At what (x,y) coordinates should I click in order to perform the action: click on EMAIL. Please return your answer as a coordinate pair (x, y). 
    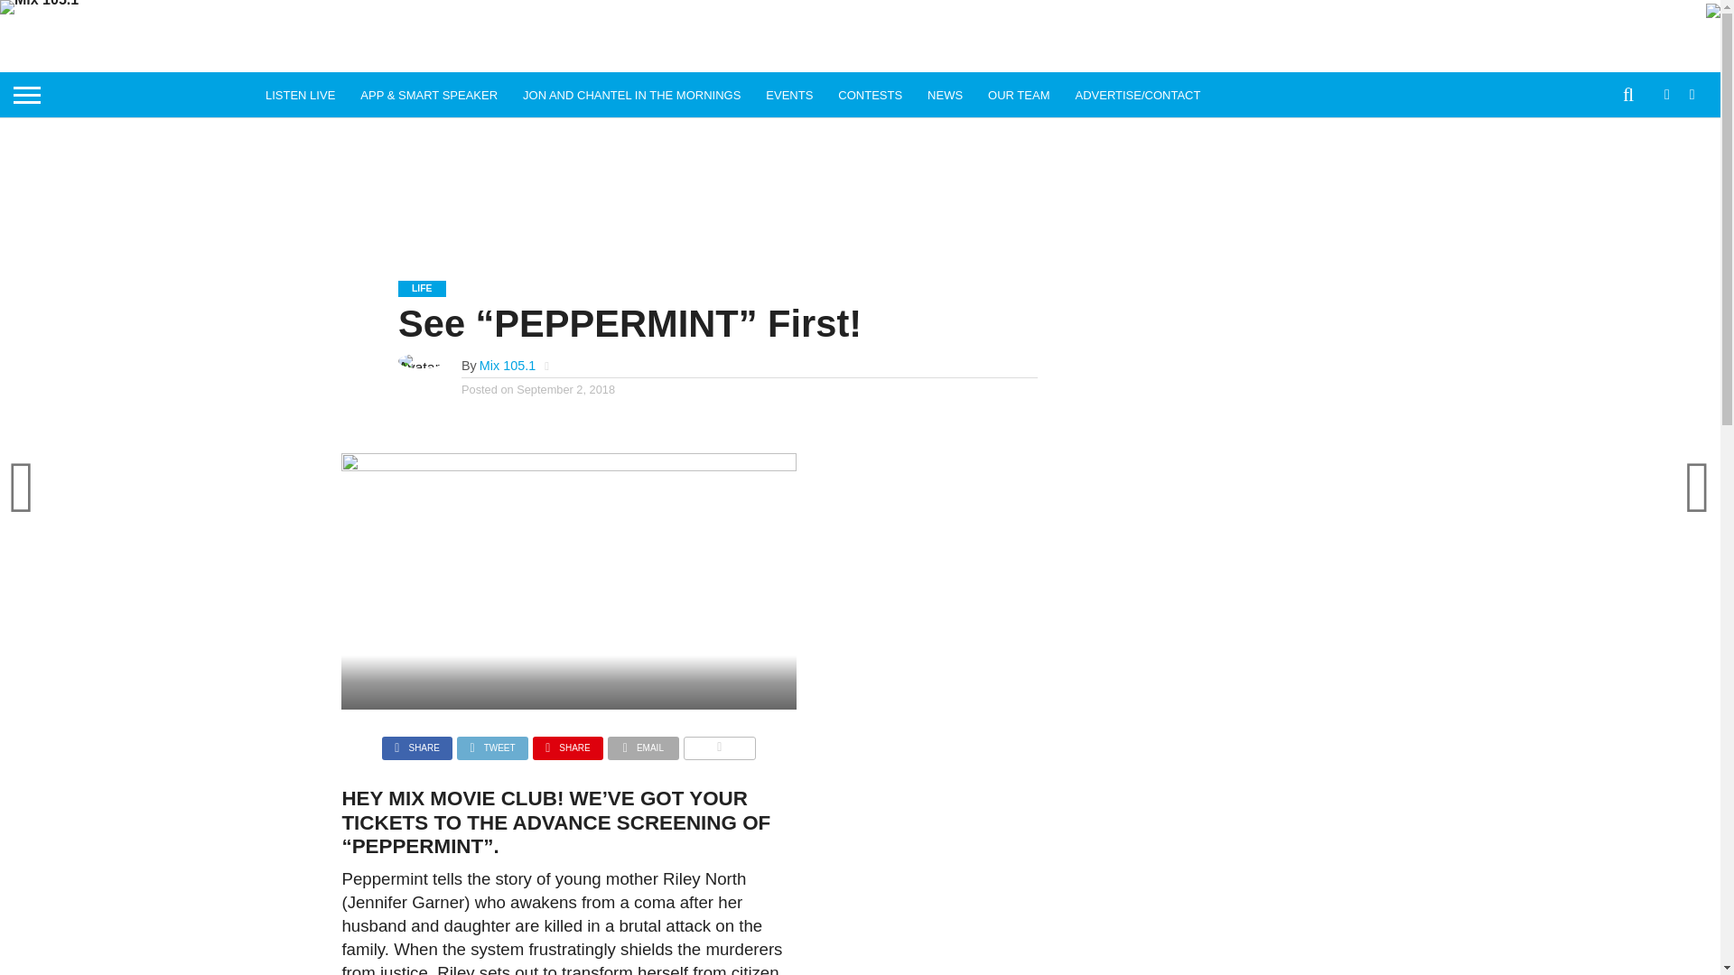
    Looking at the image, I should click on (643, 743).